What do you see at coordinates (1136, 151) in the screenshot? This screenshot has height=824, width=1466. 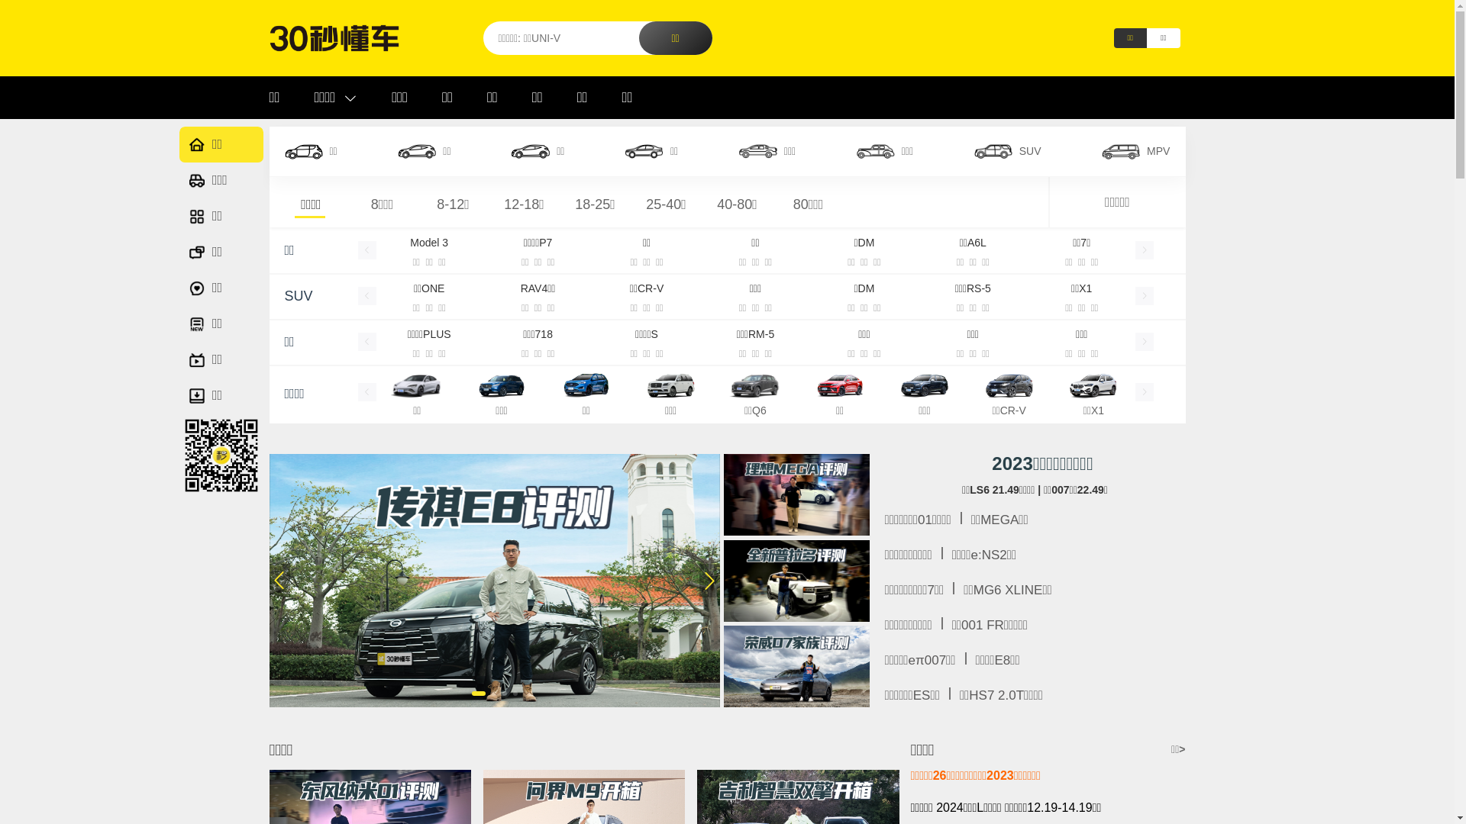 I see `MPV` at bounding box center [1136, 151].